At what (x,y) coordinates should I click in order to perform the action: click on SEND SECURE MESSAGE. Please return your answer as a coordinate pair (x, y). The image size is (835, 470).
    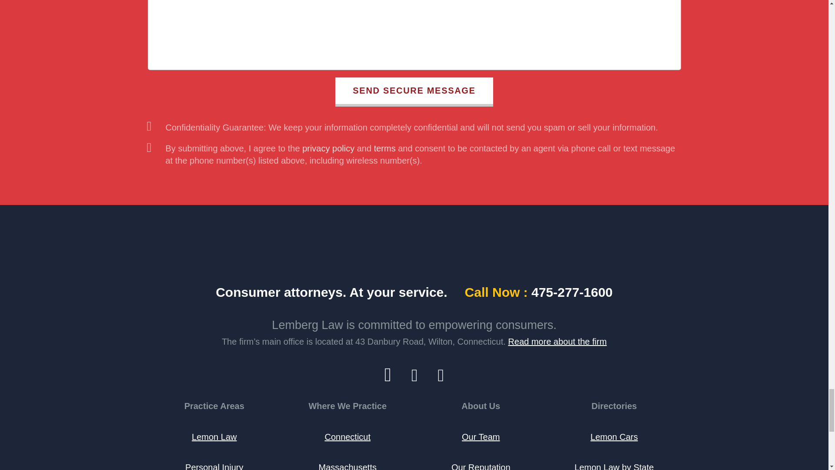
    Looking at the image, I should click on (414, 92).